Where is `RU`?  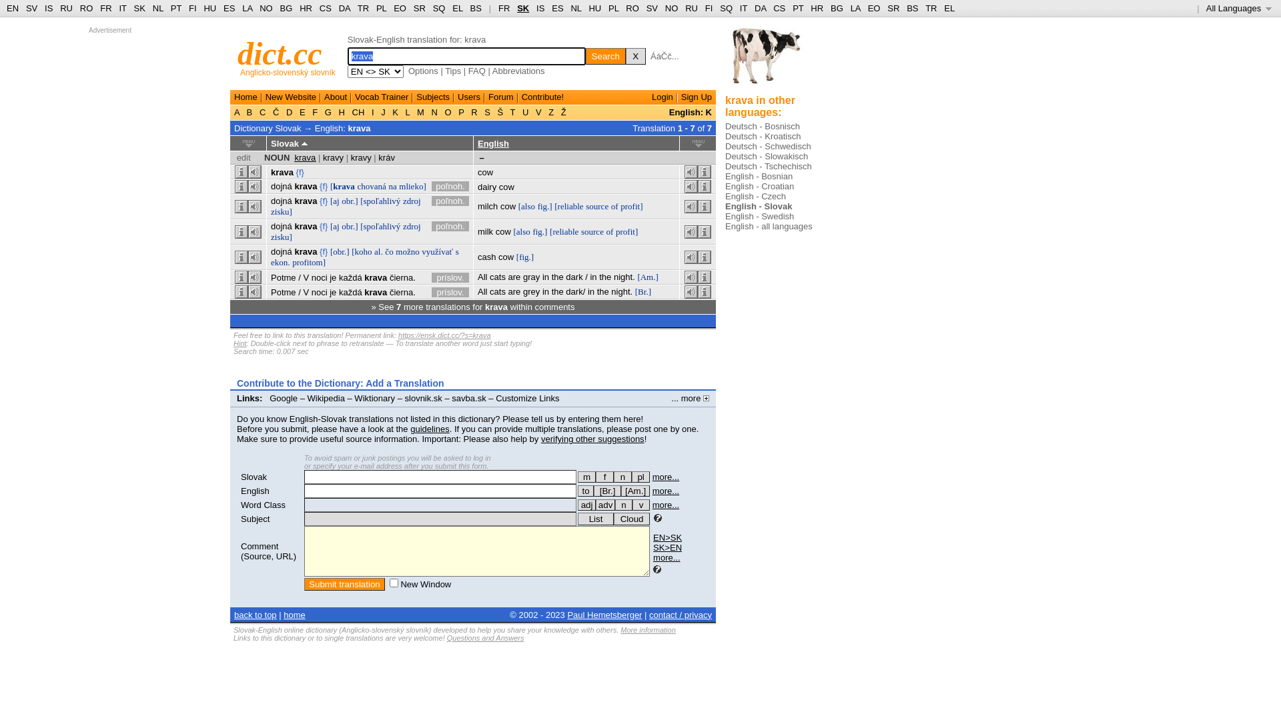
RU is located at coordinates (691, 8).